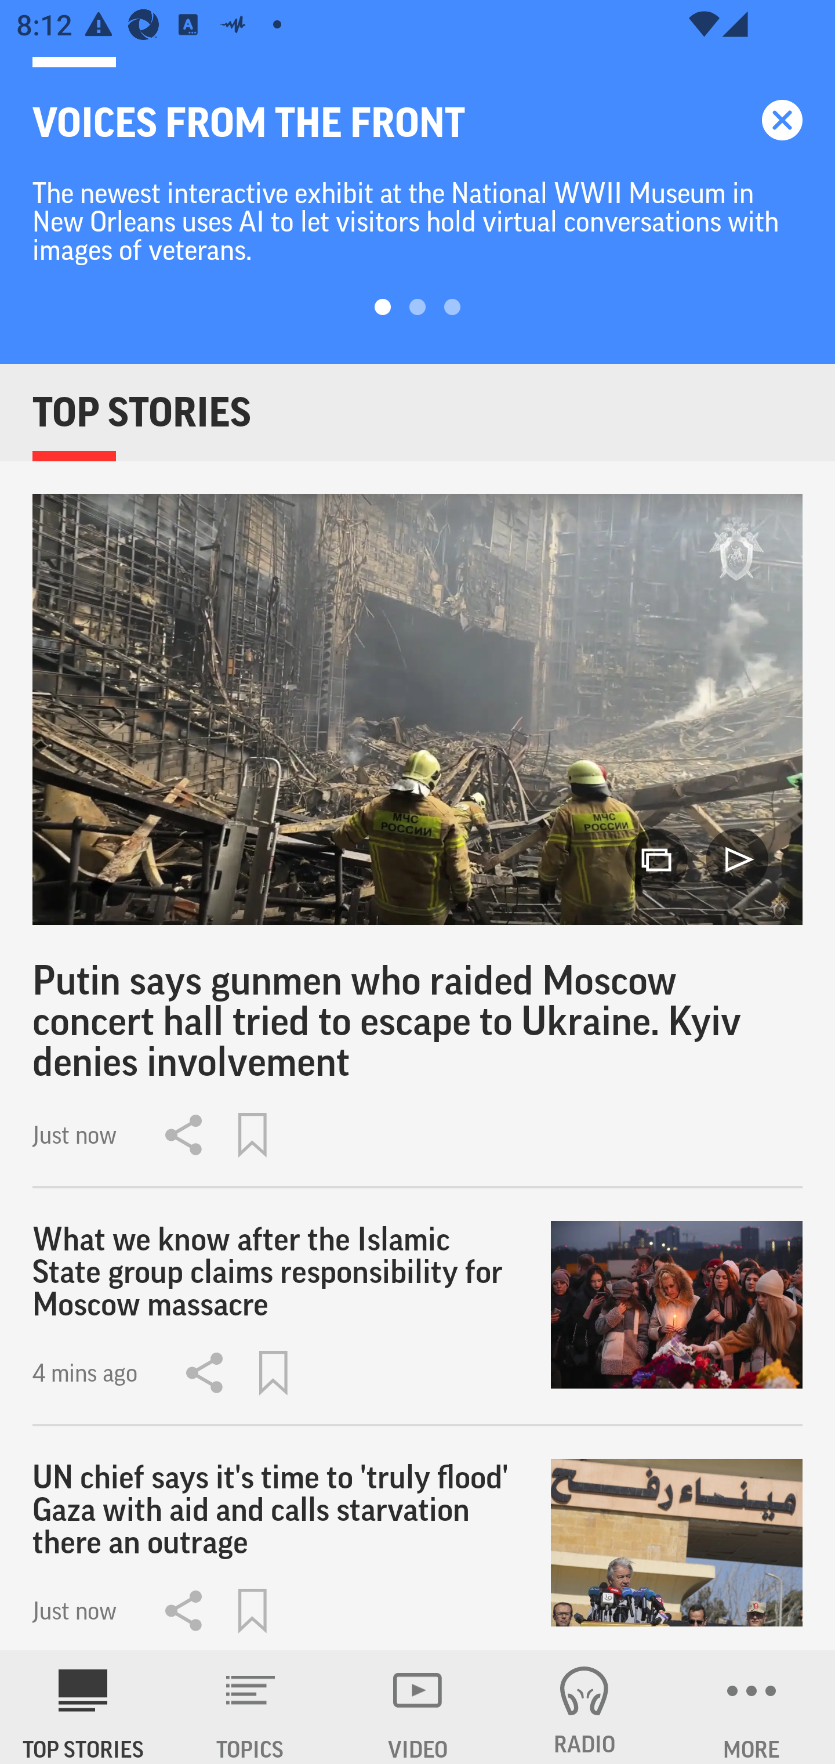 The image size is (835, 1764). What do you see at coordinates (251, 1707) in the screenshot?
I see `TOPICS` at bounding box center [251, 1707].